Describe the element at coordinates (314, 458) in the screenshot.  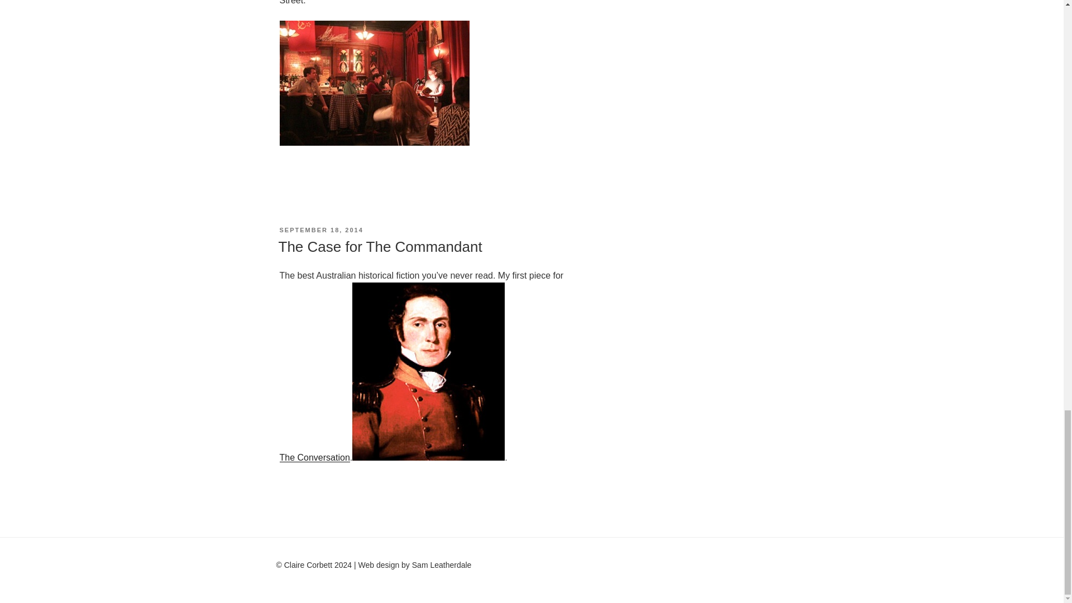
I see `The Conversation` at that location.